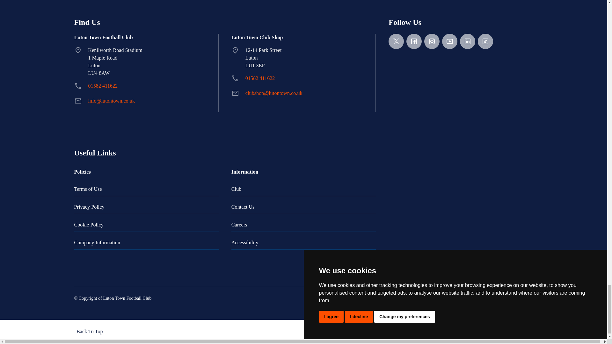  I want to click on Cookie Policy, so click(146, 225).